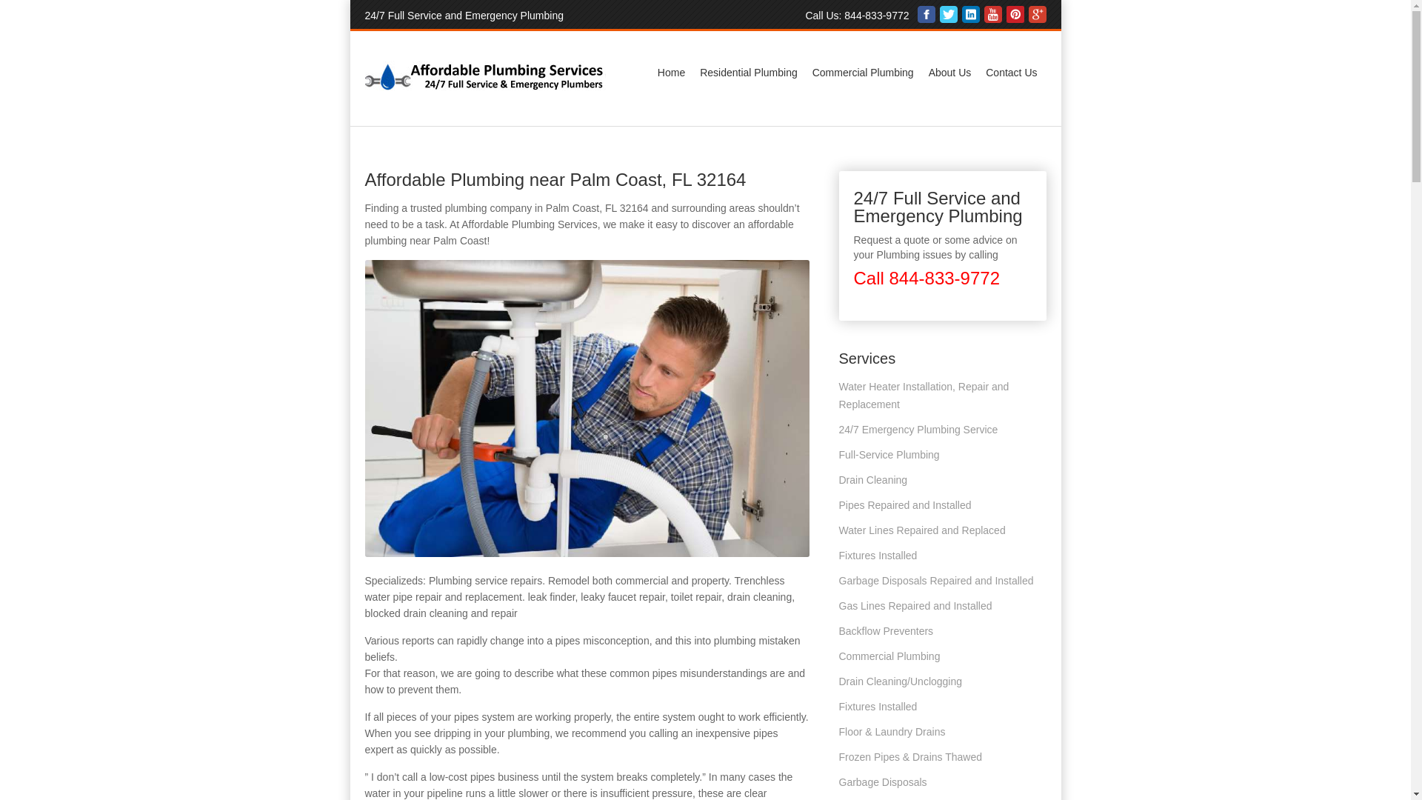 This screenshot has width=1422, height=800. Describe the element at coordinates (1010, 73) in the screenshot. I see `Contact Us` at that location.